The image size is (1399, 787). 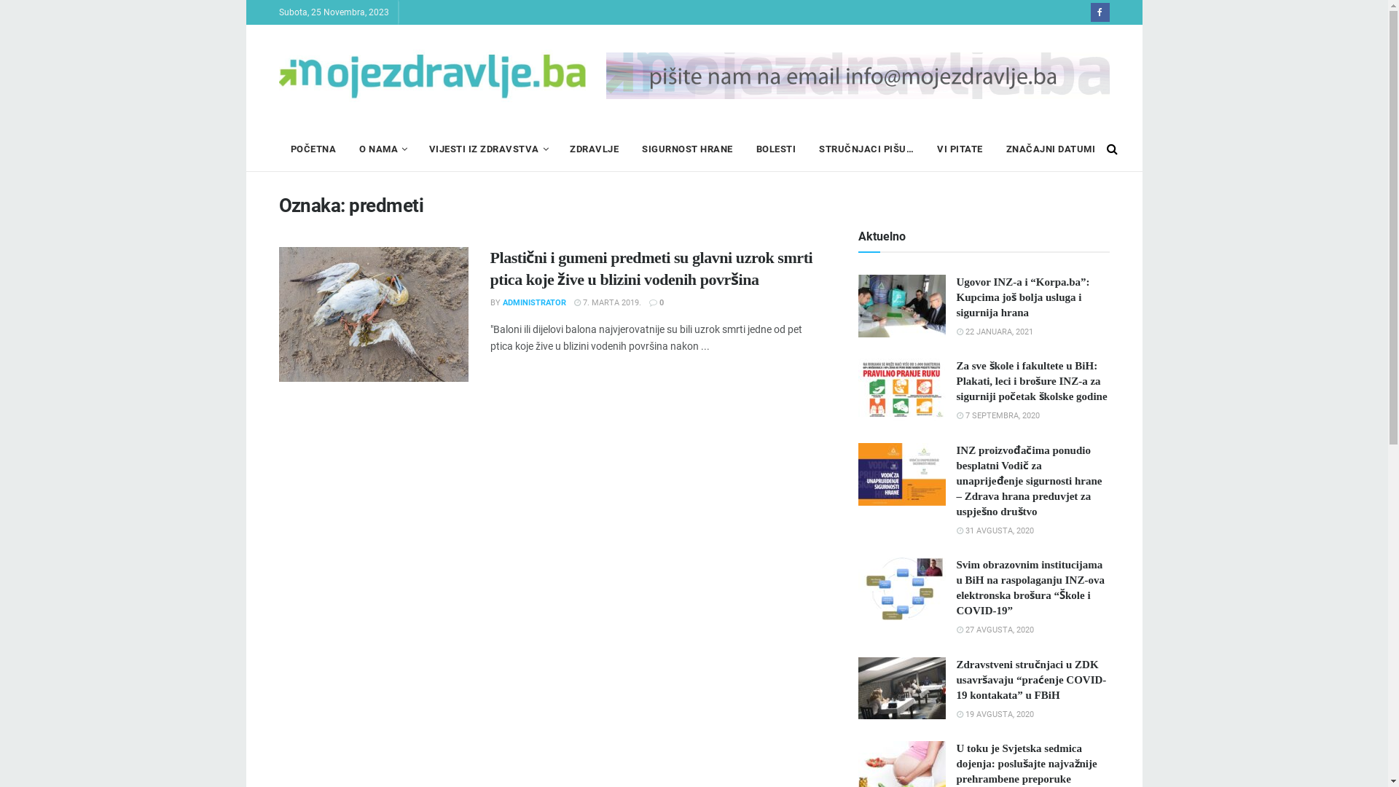 What do you see at coordinates (656, 303) in the screenshot?
I see `0` at bounding box center [656, 303].